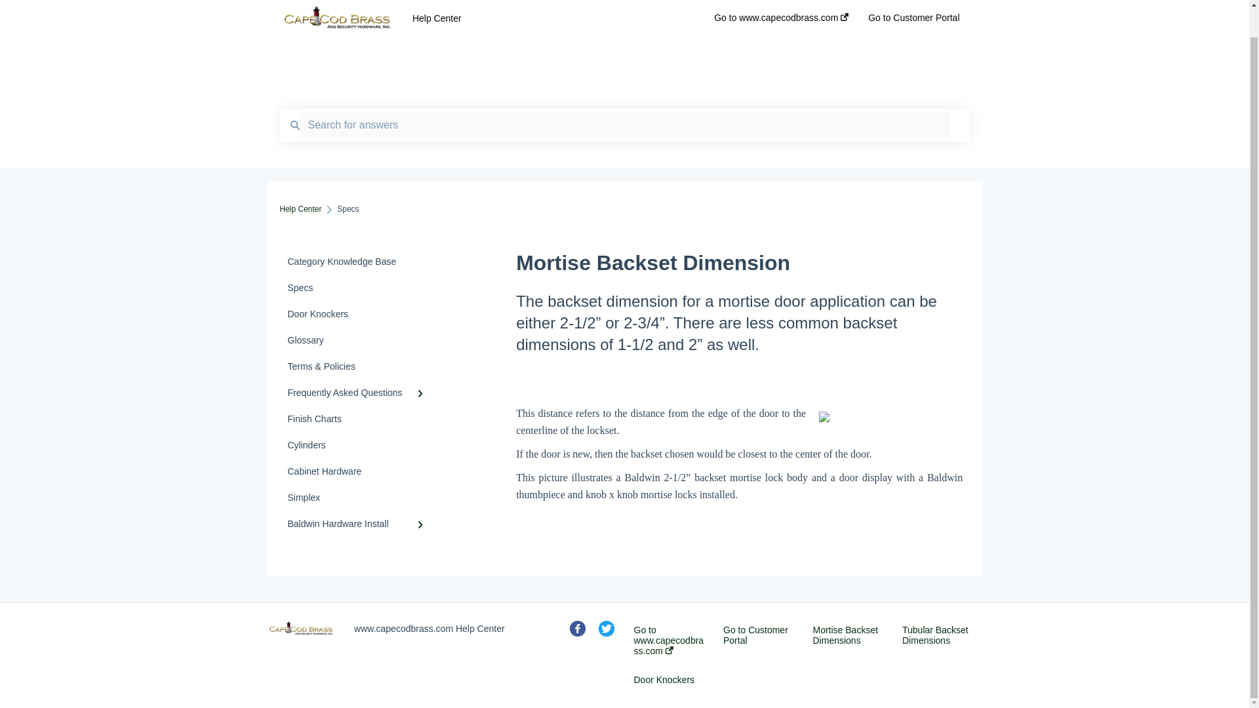  What do you see at coordinates (358, 497) in the screenshot?
I see `Simplex` at bounding box center [358, 497].